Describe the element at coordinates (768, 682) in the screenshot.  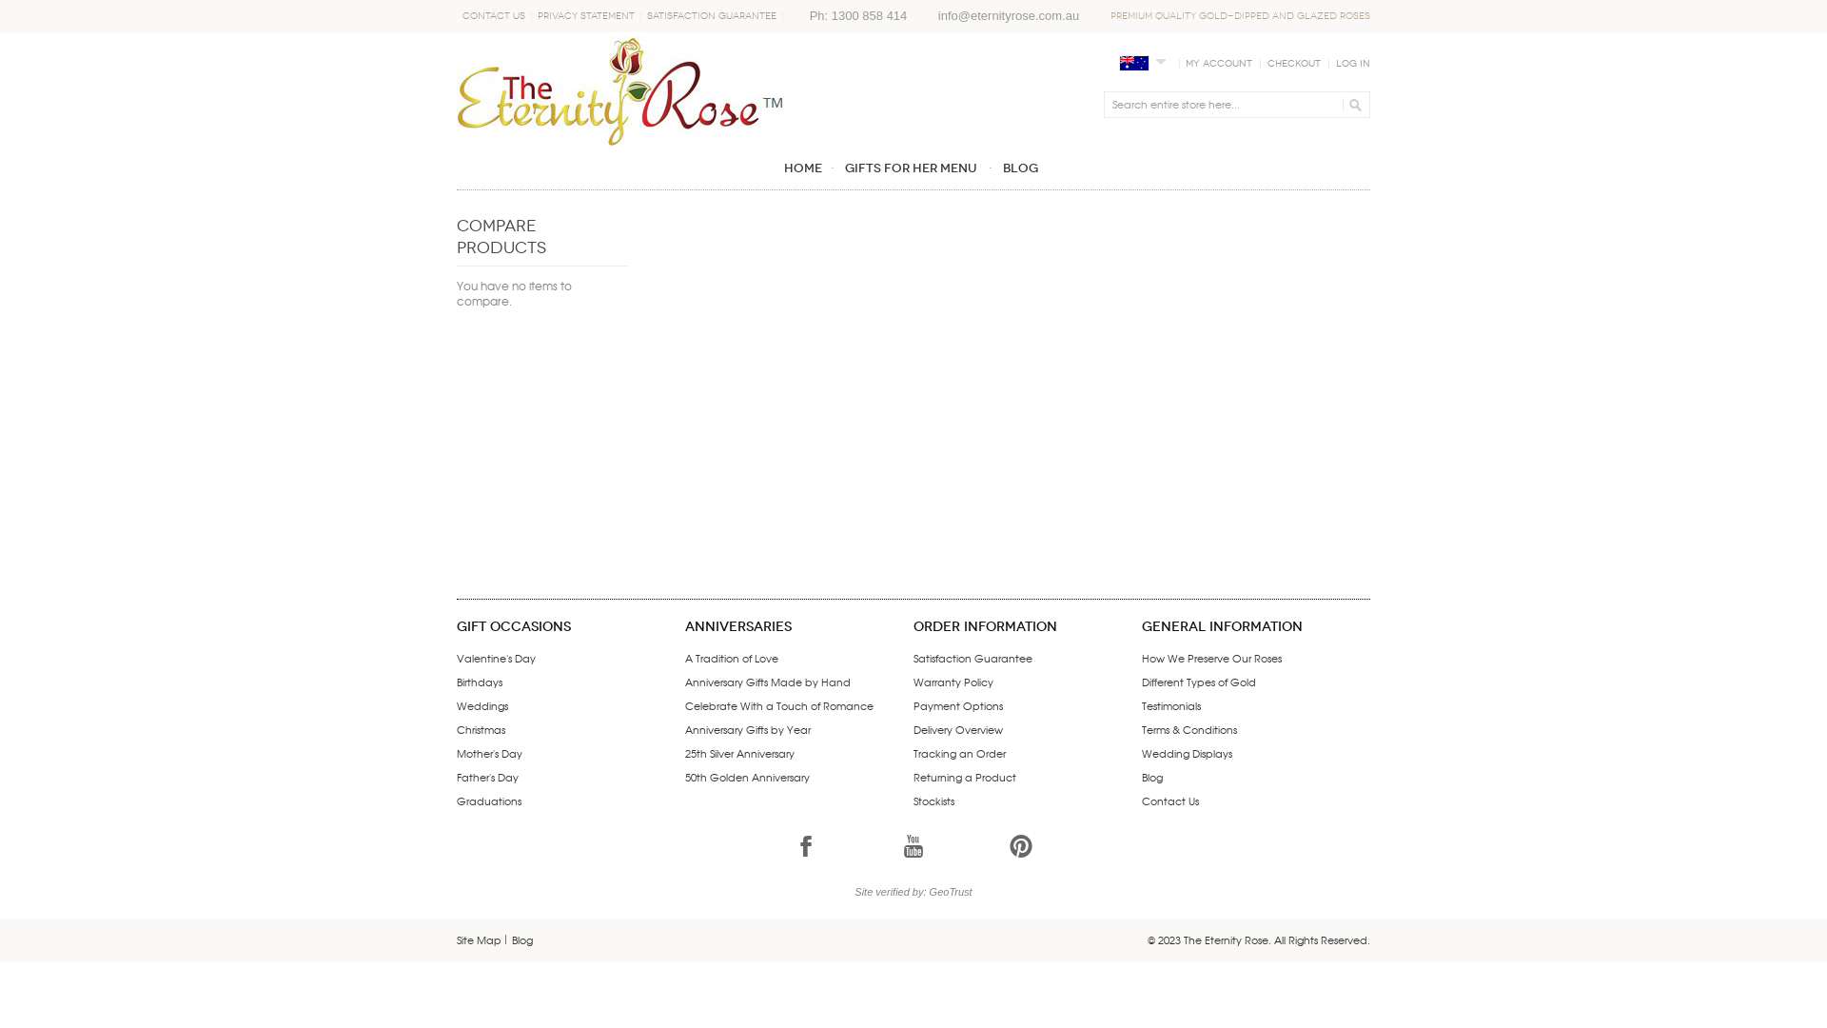
I see `Anniversary Gifts Made by Hand` at that location.